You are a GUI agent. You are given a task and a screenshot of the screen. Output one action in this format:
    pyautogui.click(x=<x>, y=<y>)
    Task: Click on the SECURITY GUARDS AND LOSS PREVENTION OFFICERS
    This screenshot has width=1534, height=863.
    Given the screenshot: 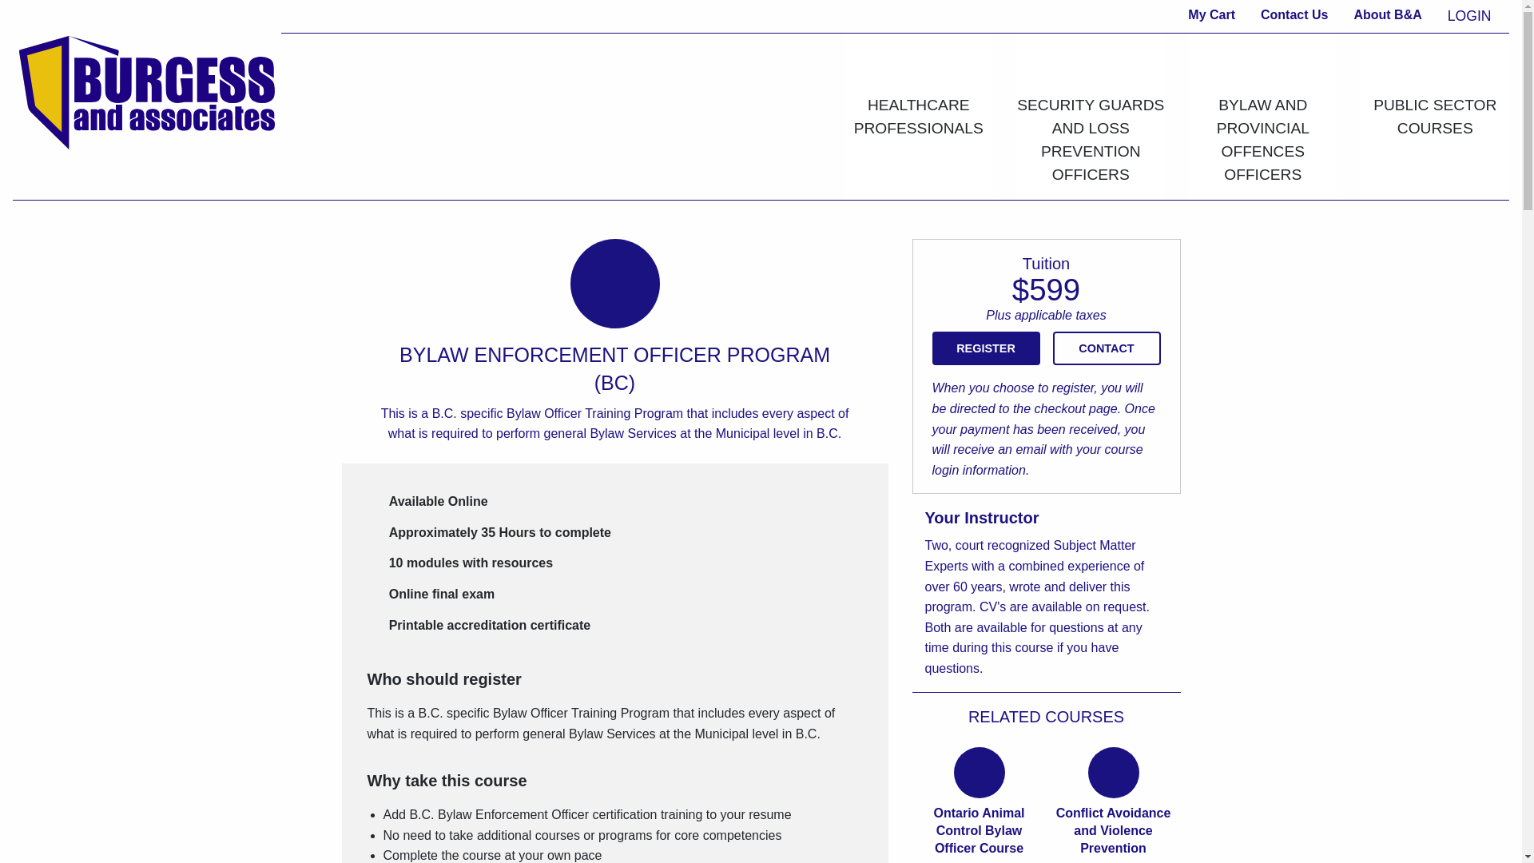 What is the action you would take?
    pyautogui.click(x=1090, y=114)
    